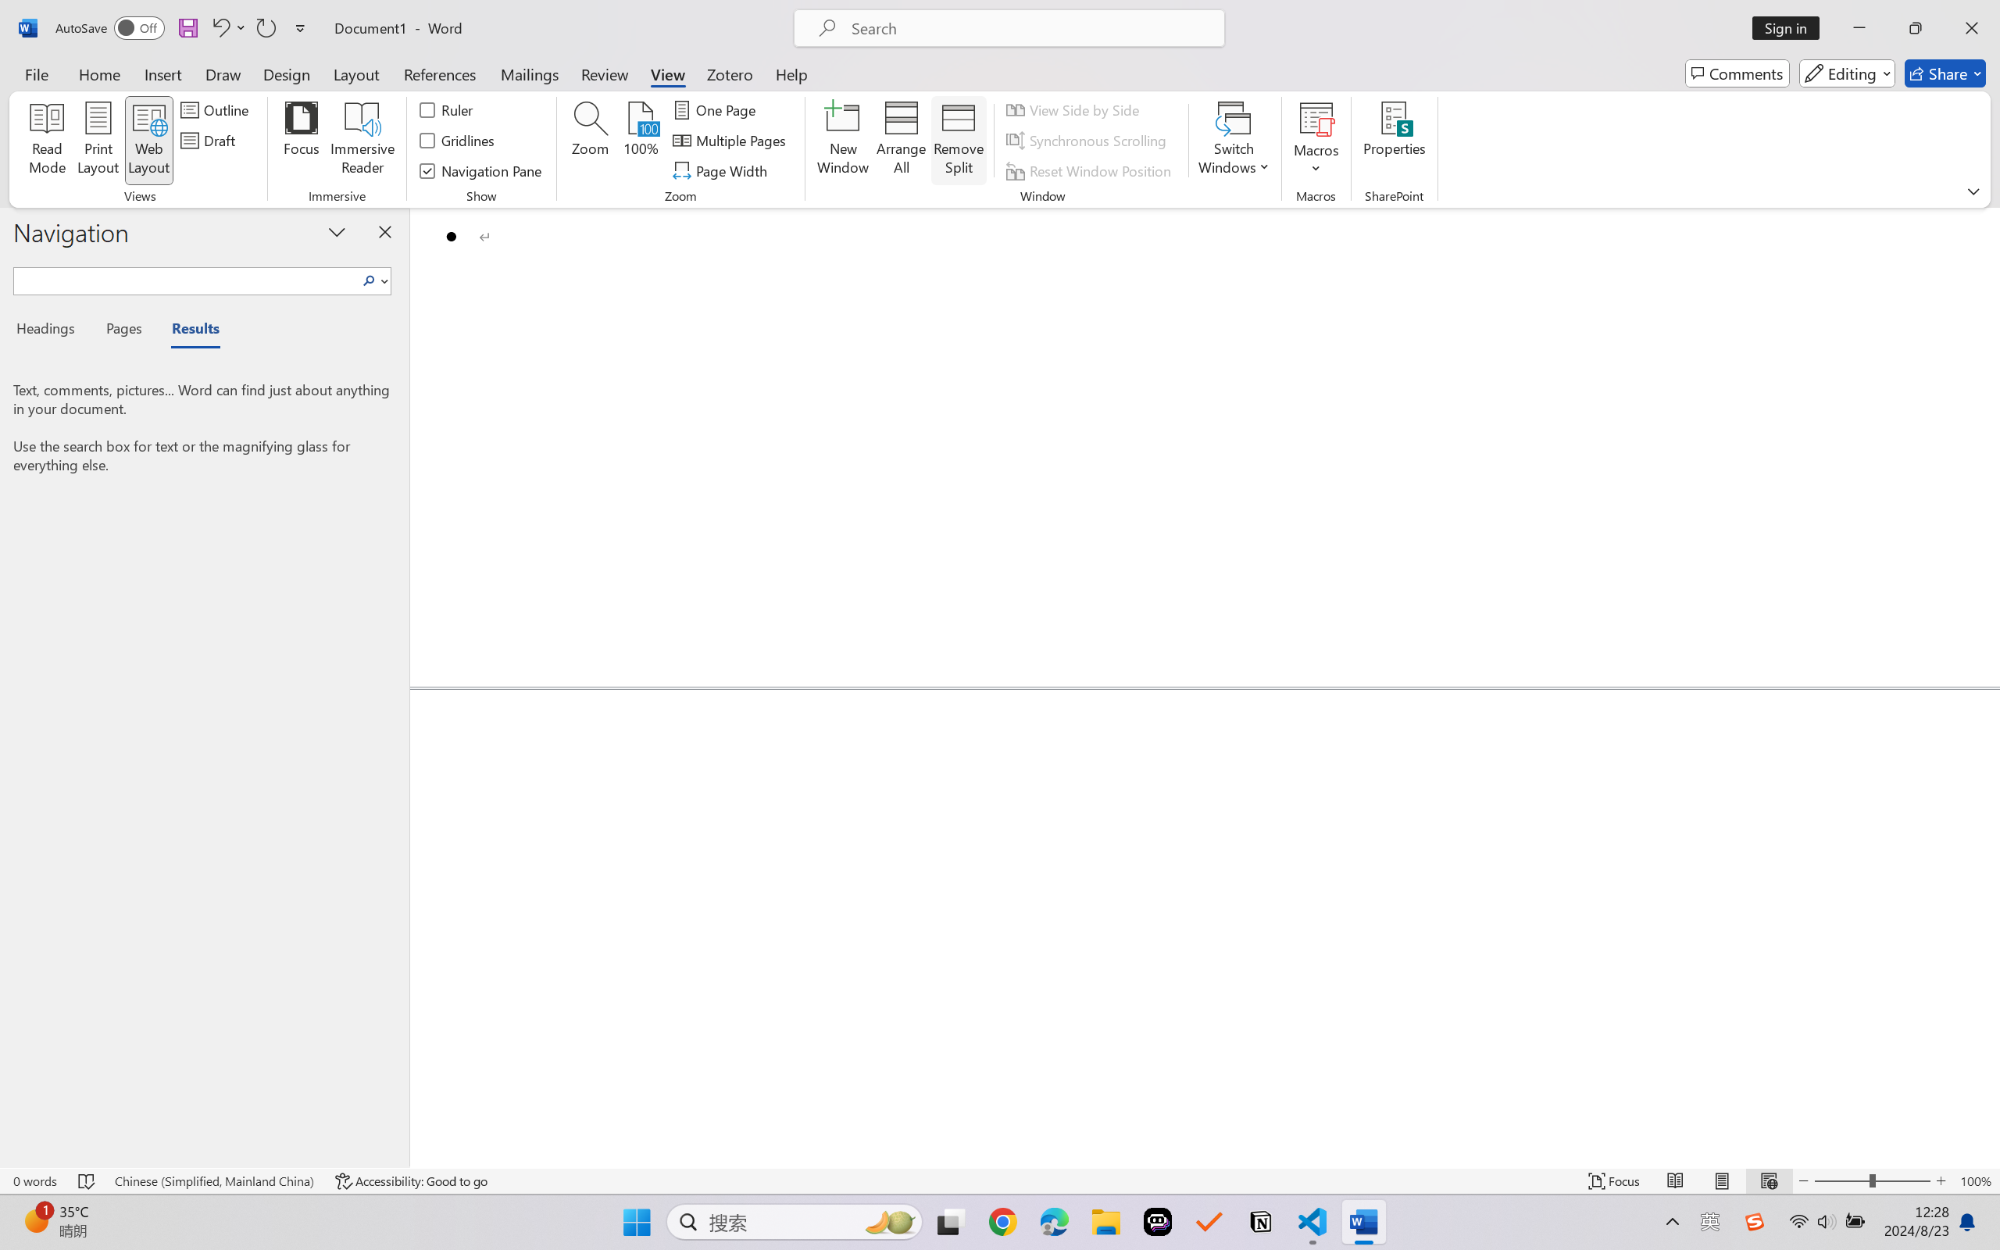  I want to click on Immersive Reader, so click(362, 141).